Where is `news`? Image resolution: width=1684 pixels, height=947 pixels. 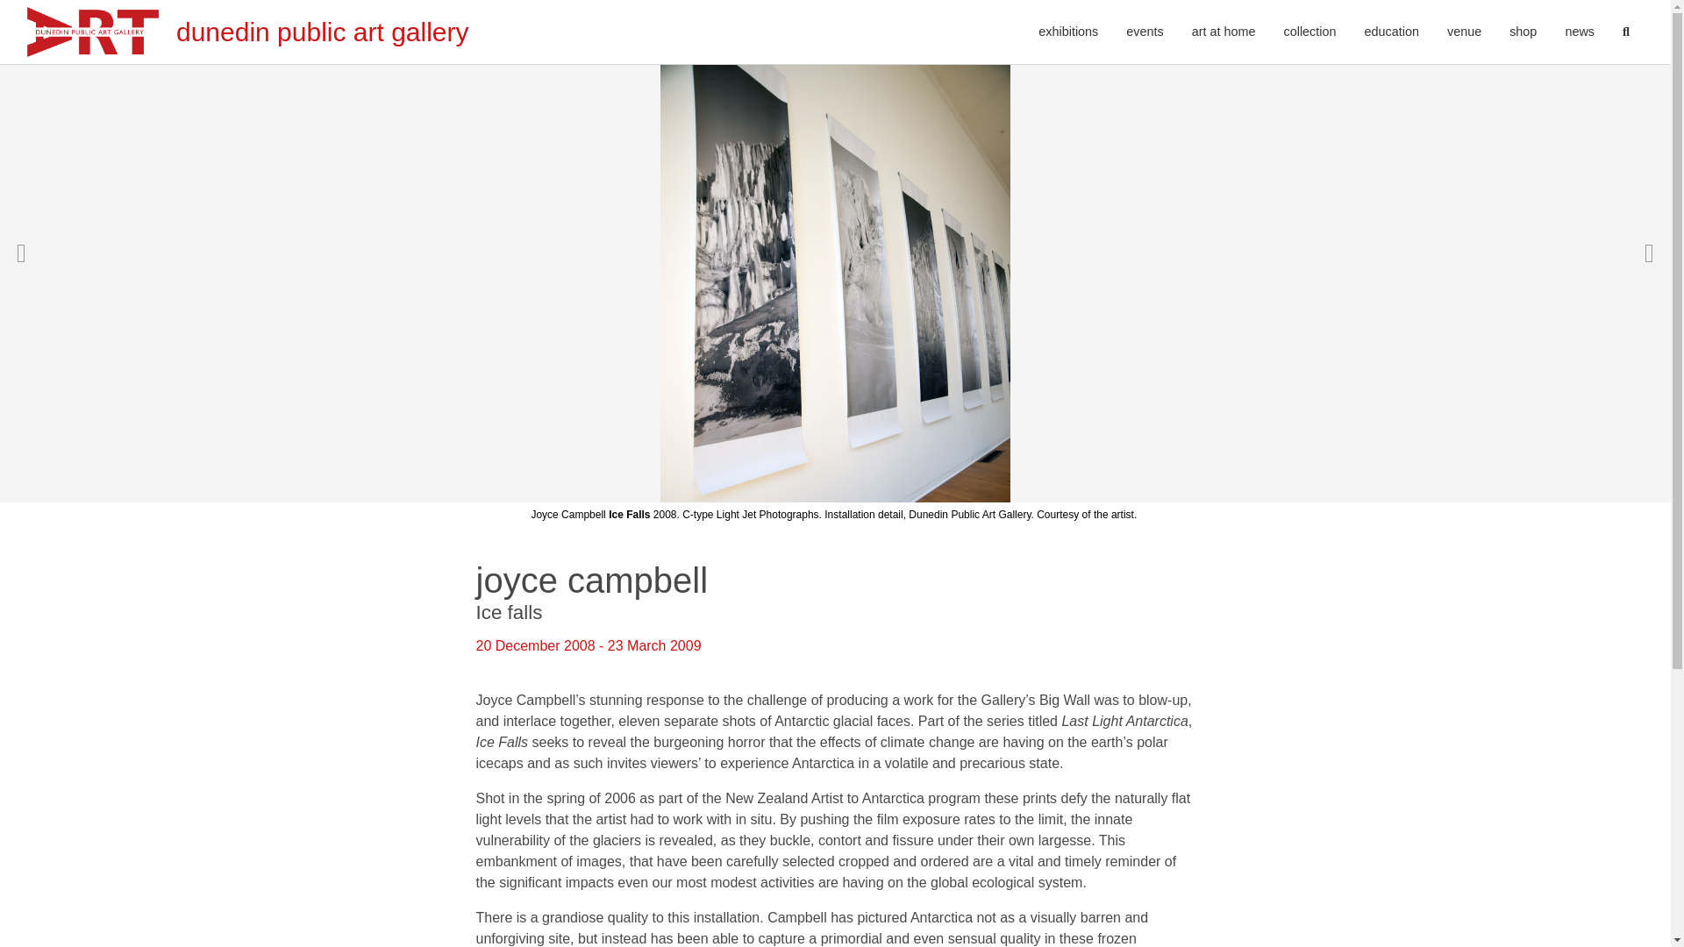 news is located at coordinates (1579, 32).